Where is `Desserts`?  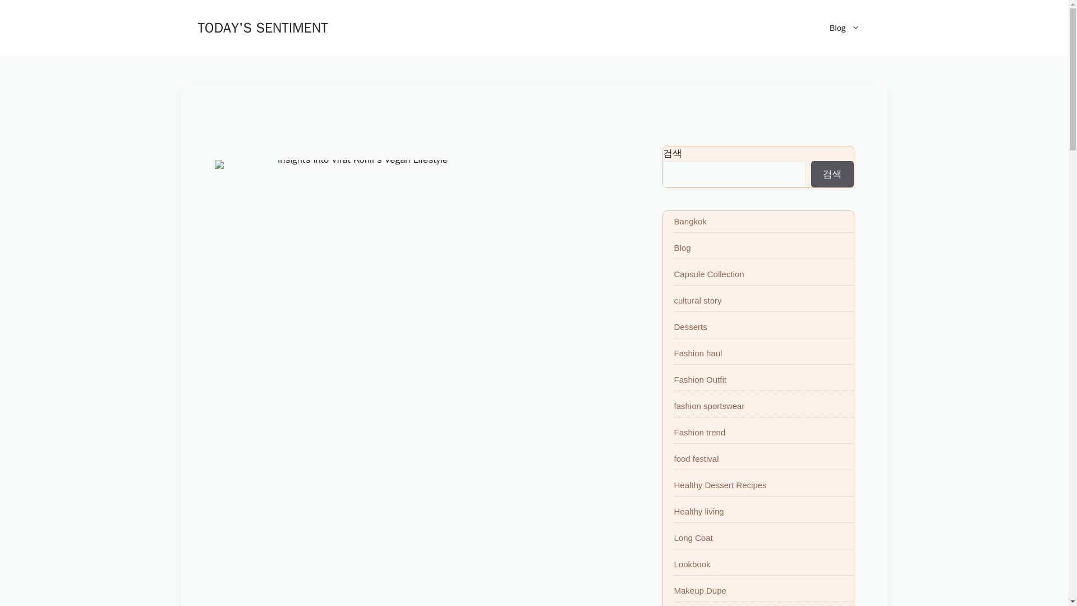 Desserts is located at coordinates (691, 327).